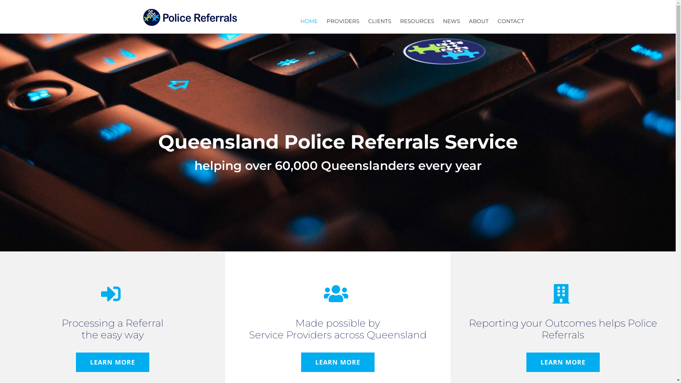 The height and width of the screenshot is (383, 681). I want to click on PROVIDERS, so click(343, 21).